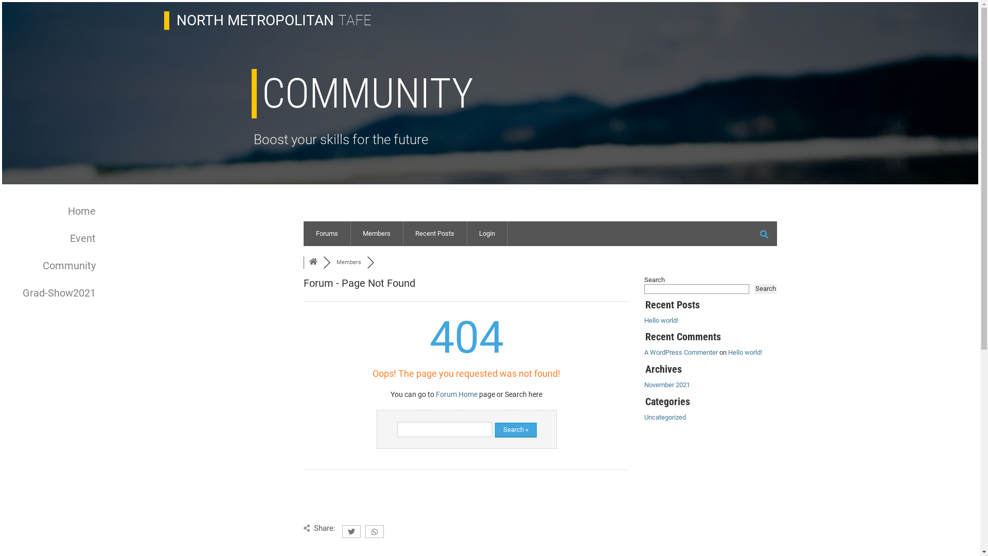  Describe the element at coordinates (665, 417) in the screenshot. I see `Uncategorized` at that location.